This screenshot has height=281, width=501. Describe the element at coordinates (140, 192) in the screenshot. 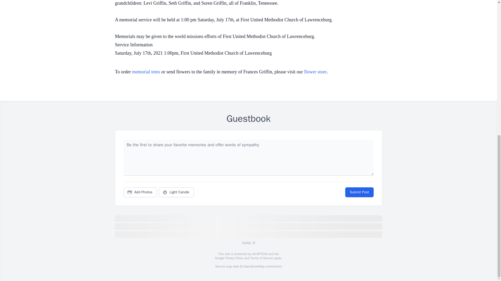

I see `Add Photos` at that location.